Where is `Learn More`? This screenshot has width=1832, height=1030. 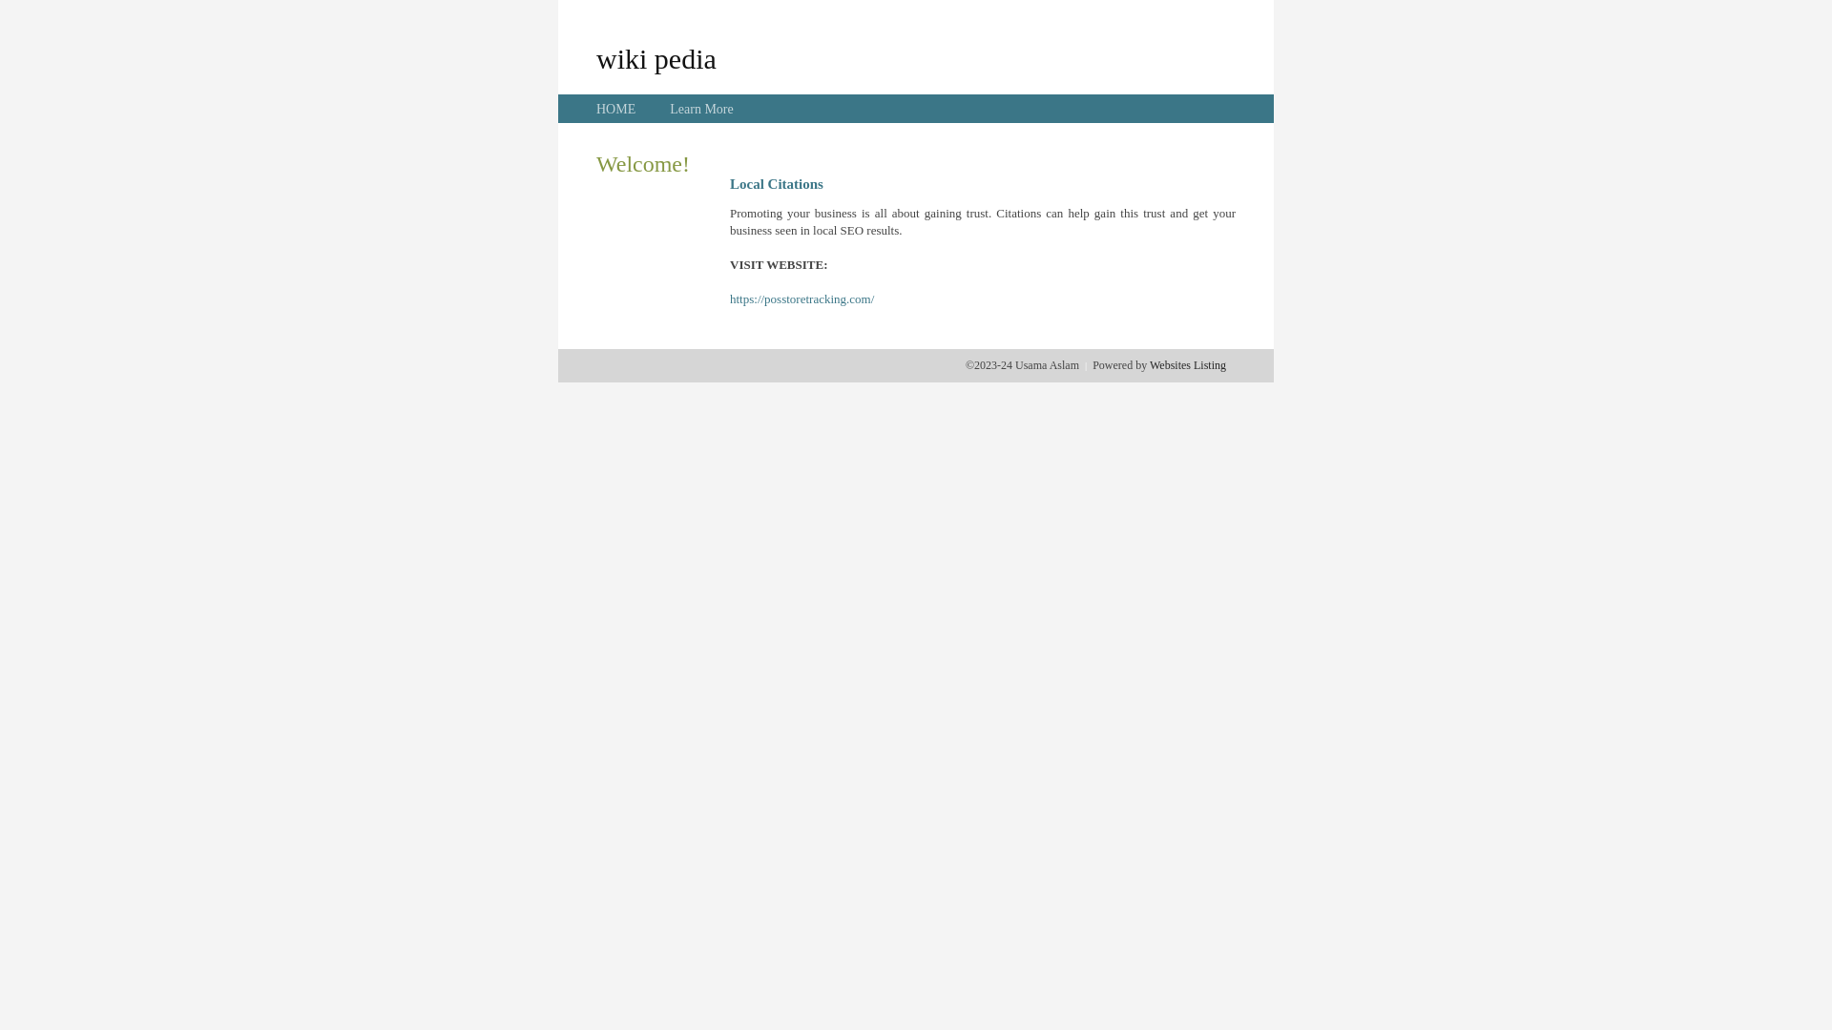 Learn More is located at coordinates (701, 109).